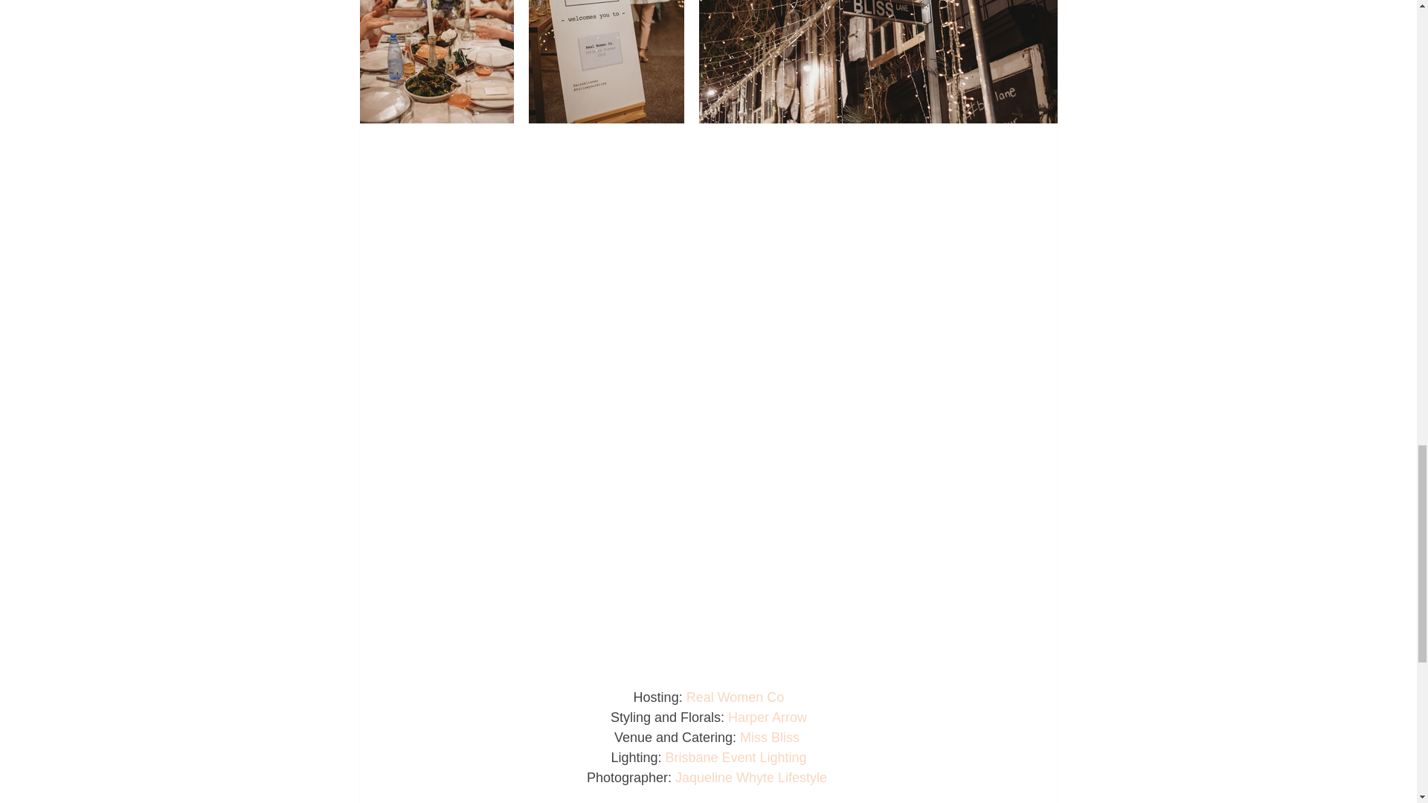 The image size is (1428, 803). Describe the element at coordinates (771, 738) in the screenshot. I see `Miss Bliss ` at that location.